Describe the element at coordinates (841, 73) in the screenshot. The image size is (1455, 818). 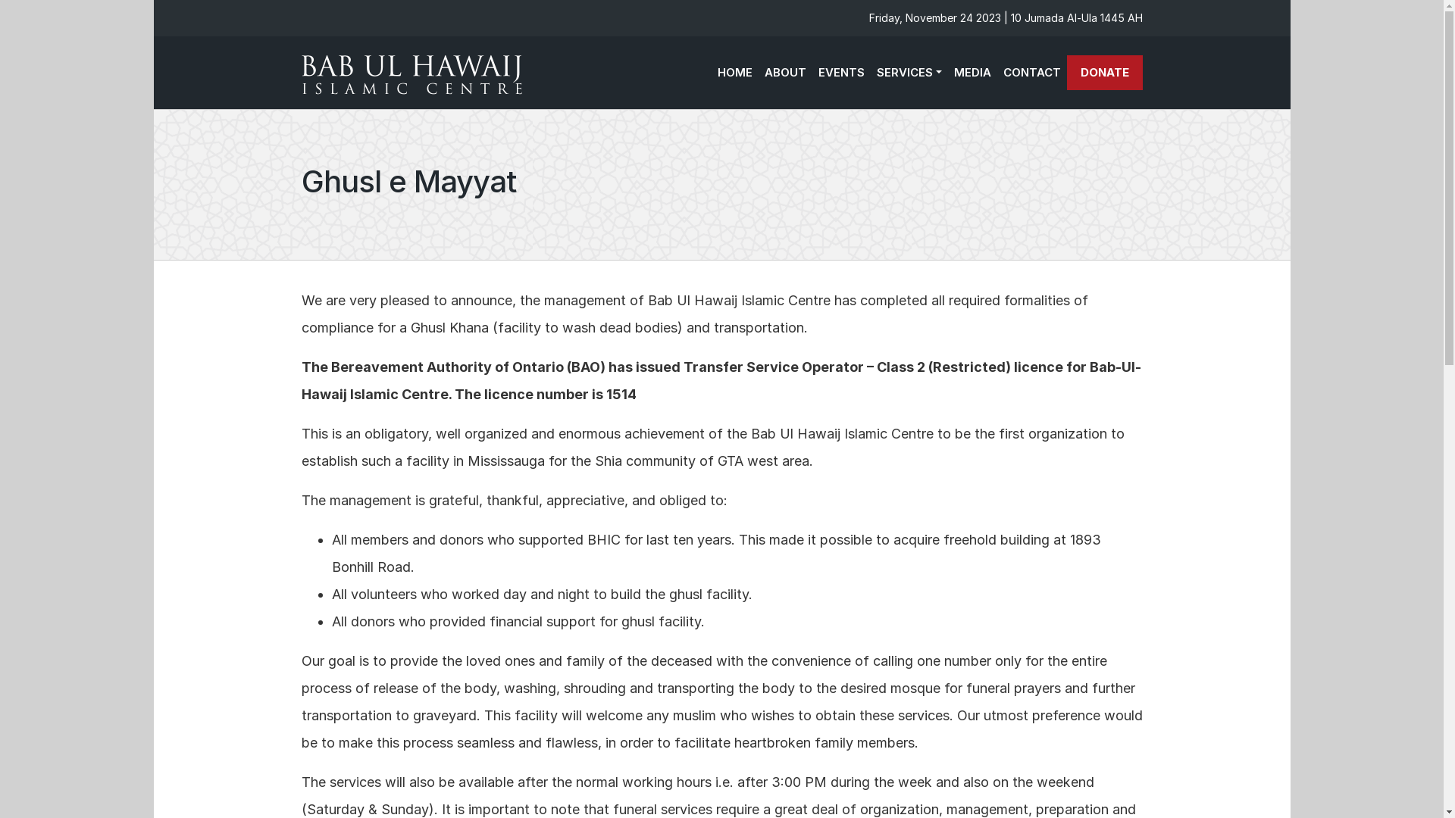
I see `EVENTS` at that location.